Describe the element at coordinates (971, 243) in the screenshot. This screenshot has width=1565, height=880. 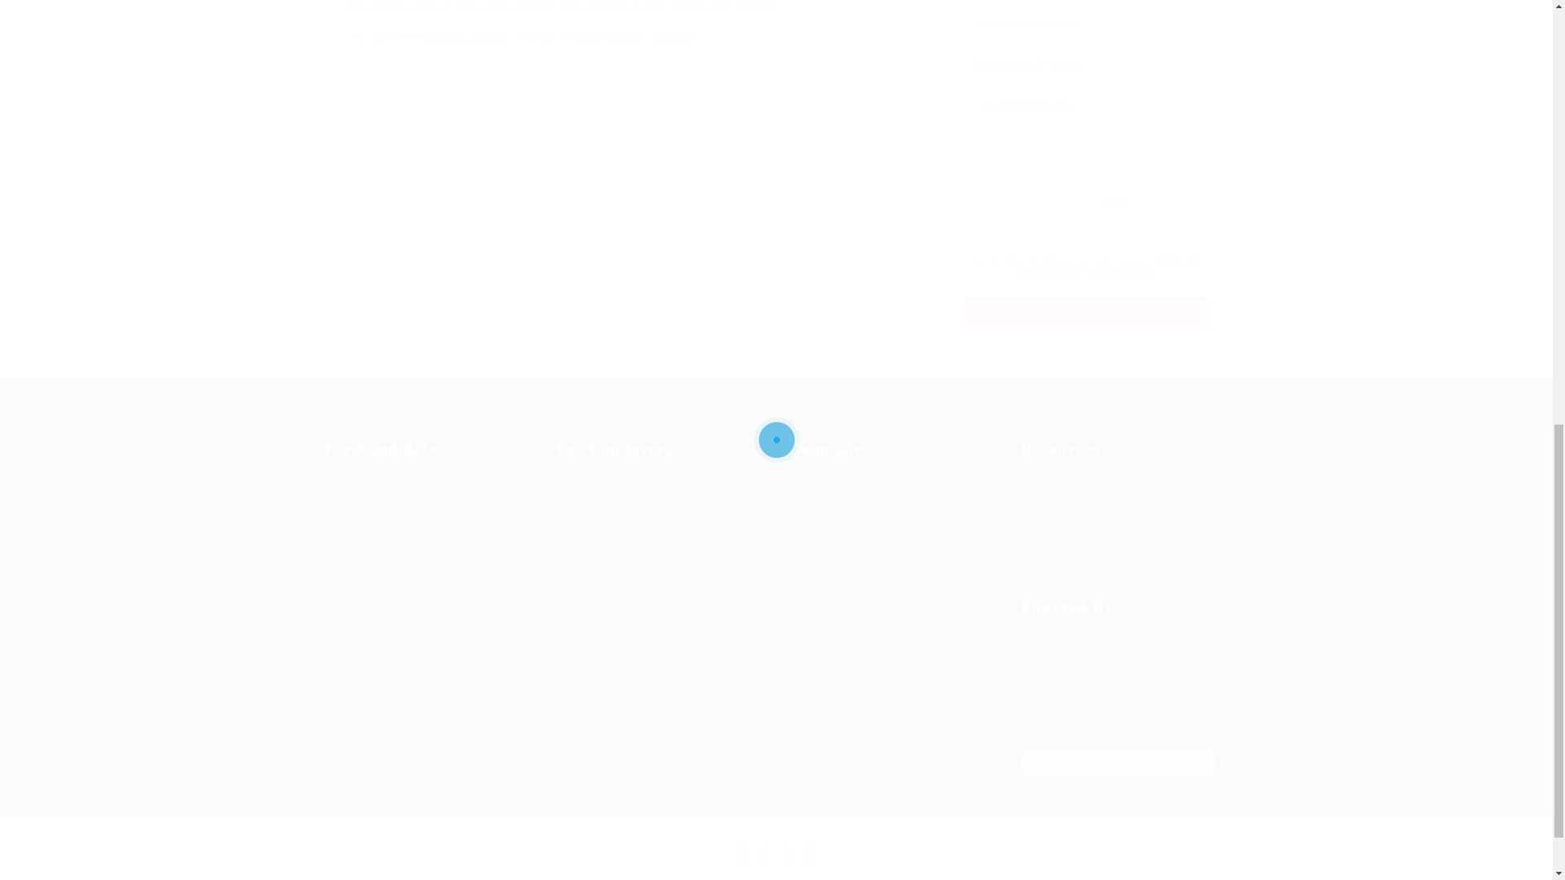
I see `on` at that location.